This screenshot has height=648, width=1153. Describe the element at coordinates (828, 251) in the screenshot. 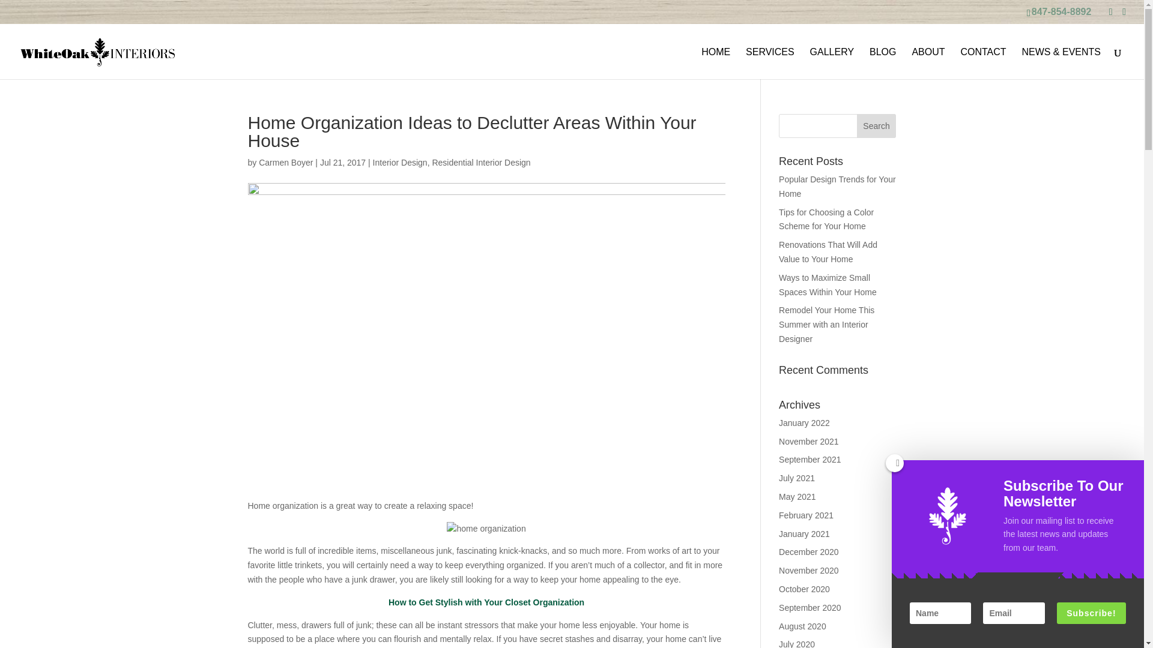

I see `Renovations That Will Add Value to Your Home` at that location.